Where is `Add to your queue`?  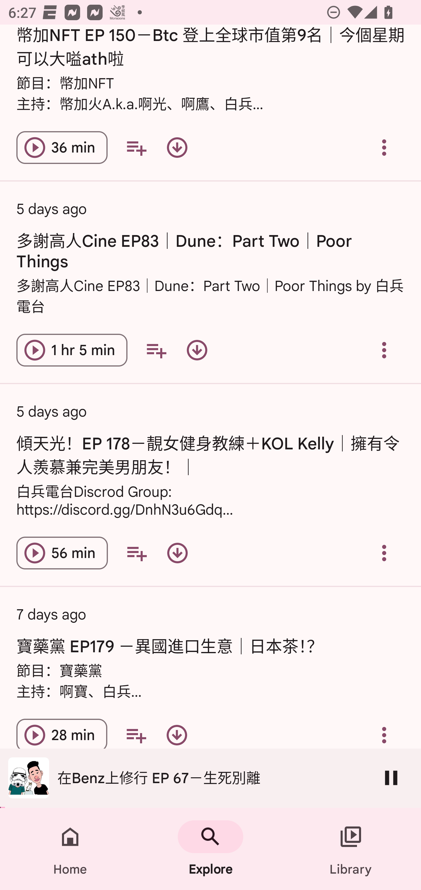
Add to your queue is located at coordinates (156, 350).